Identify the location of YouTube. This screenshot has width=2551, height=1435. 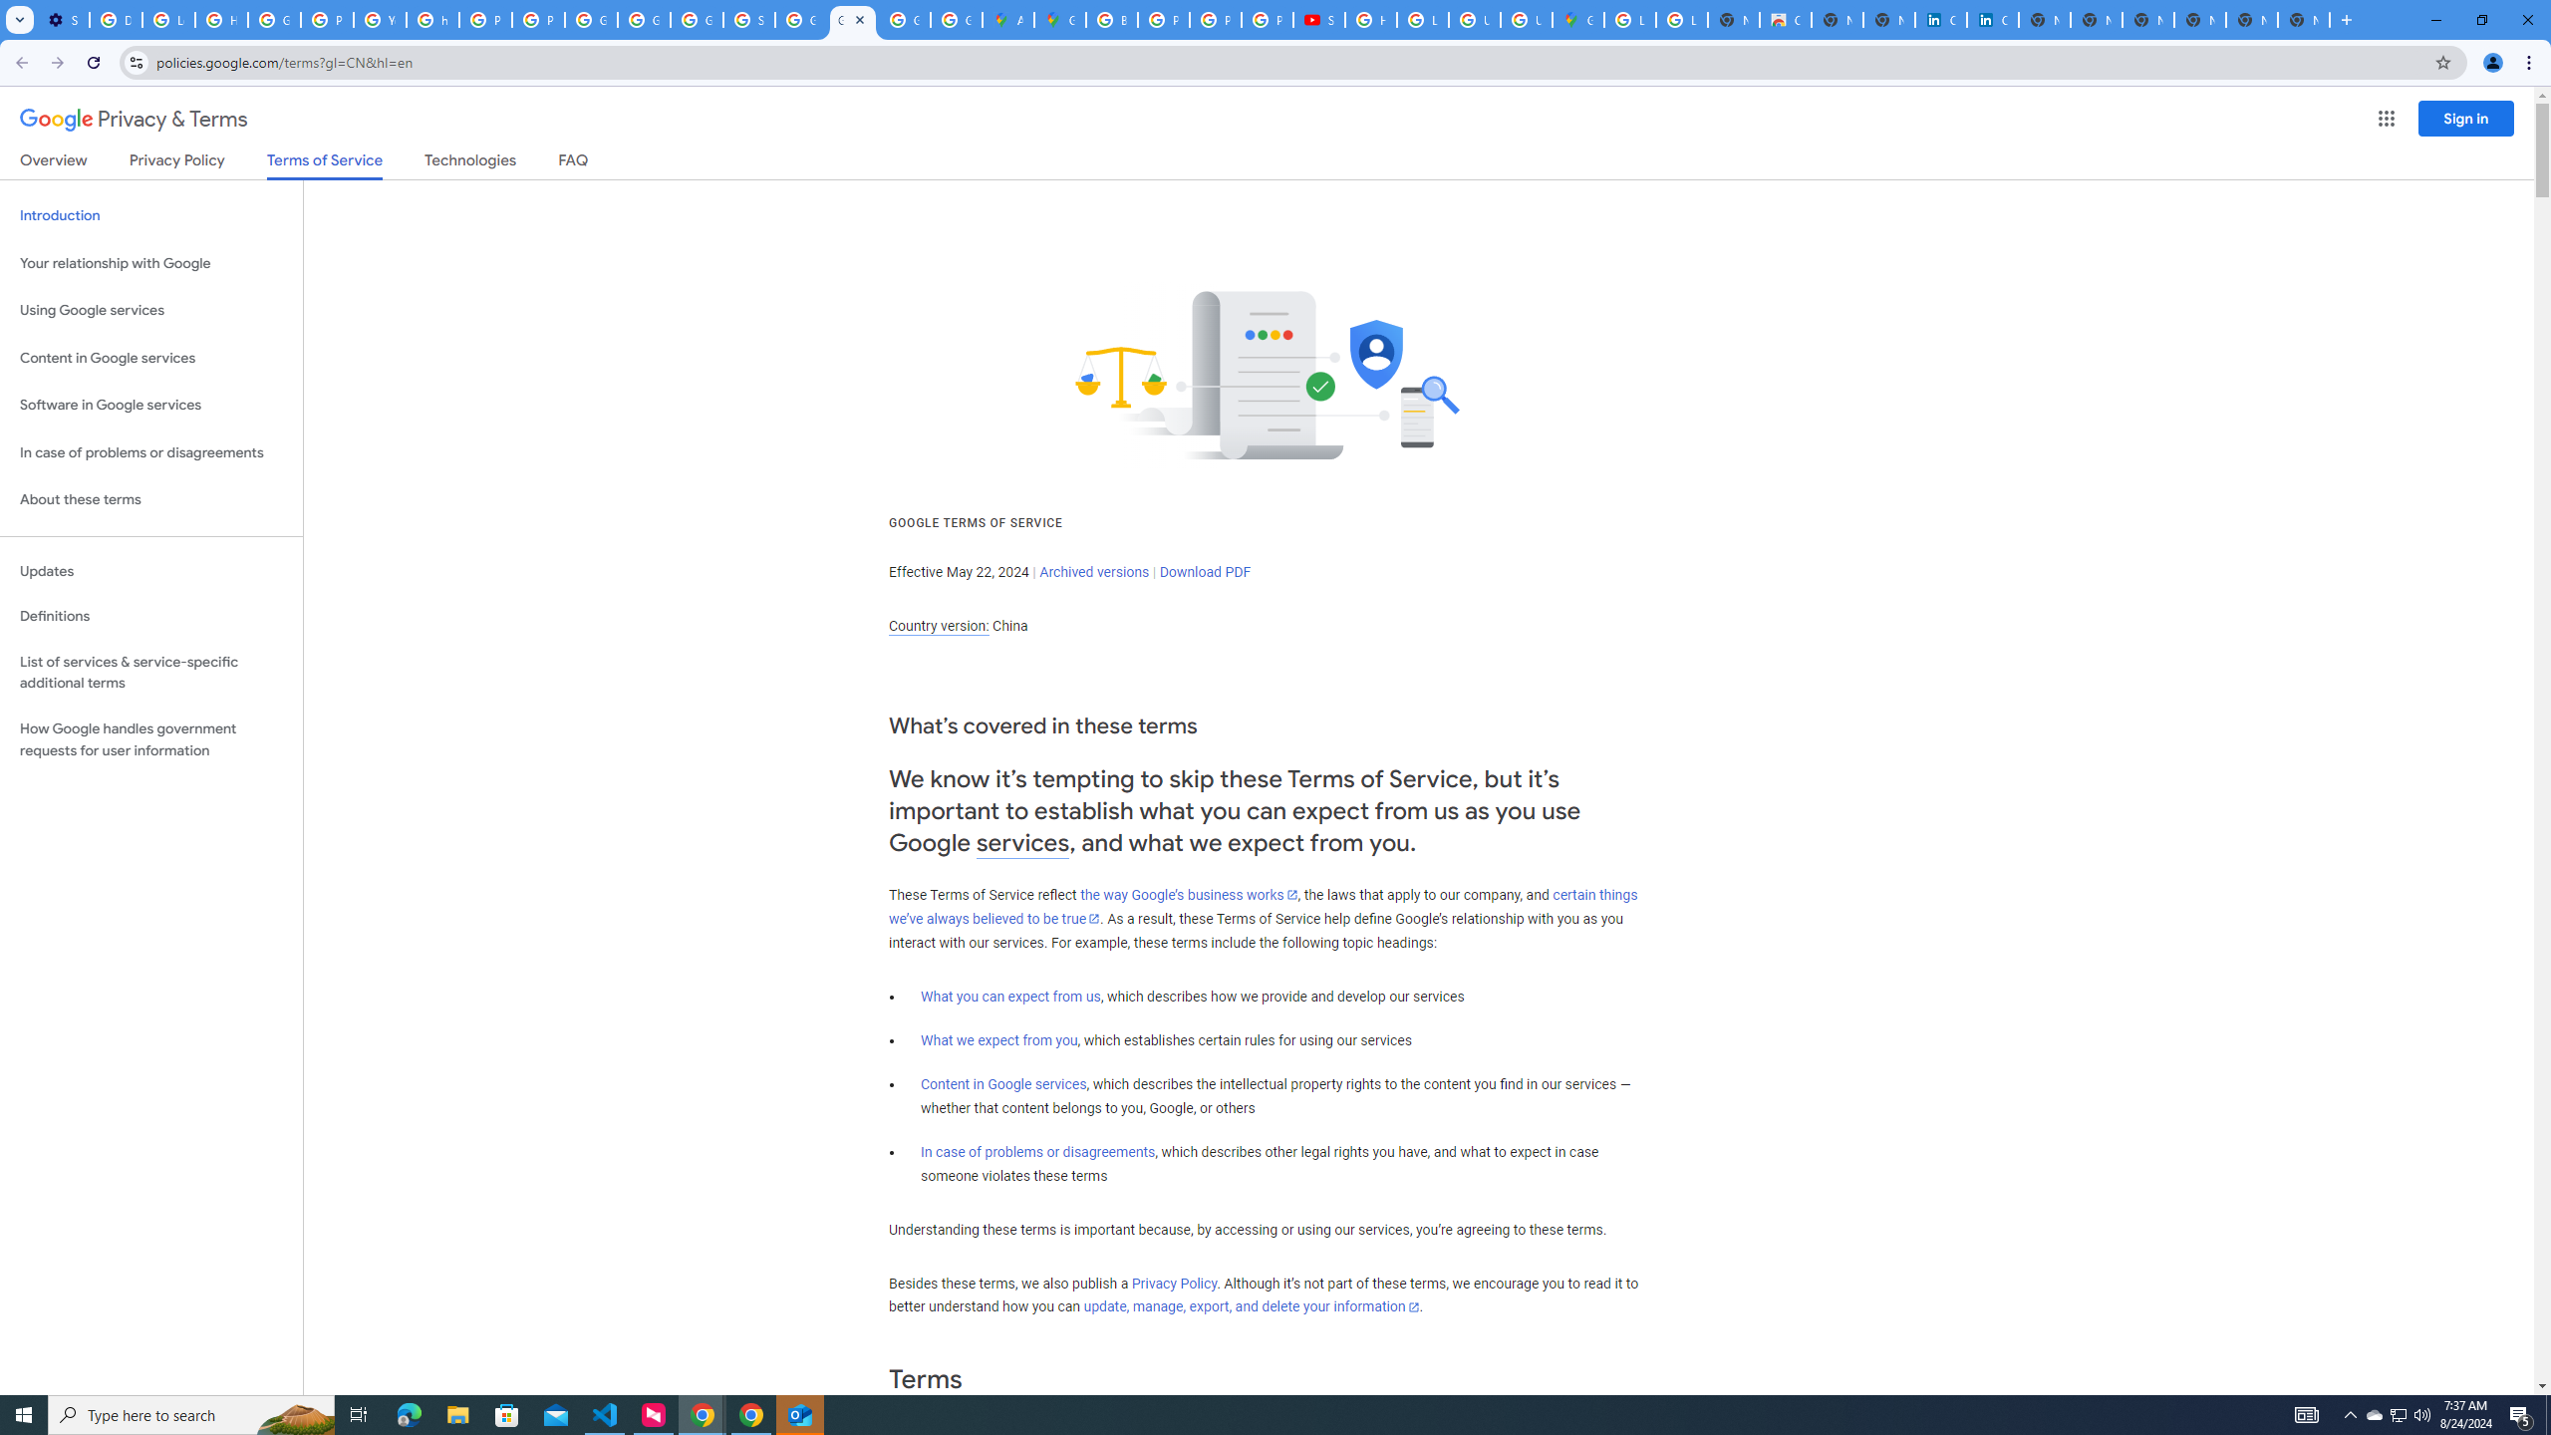
(380, 20).